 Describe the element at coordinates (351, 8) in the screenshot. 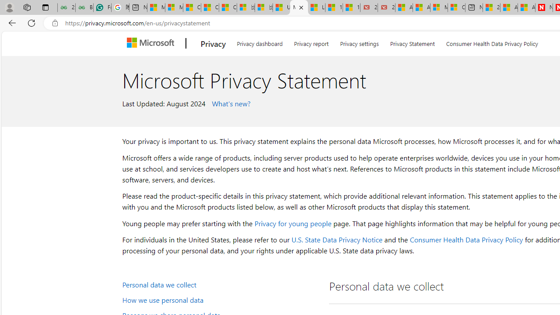

I see `15 Ways Modern Life Contradicts the Teachings of Jesus` at that location.